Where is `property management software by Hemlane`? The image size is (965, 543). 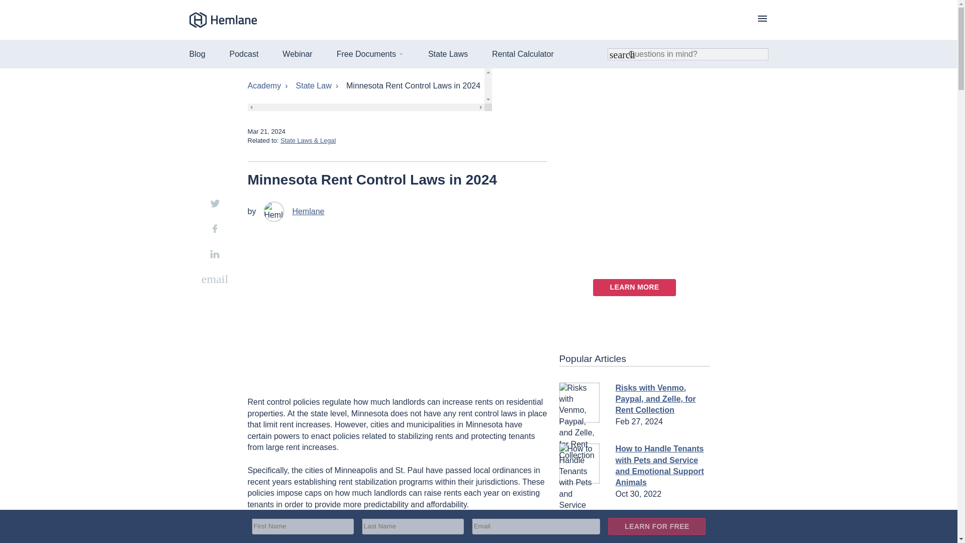
property management software by Hemlane is located at coordinates (223, 20).